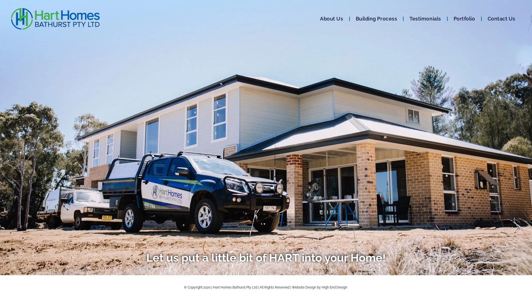  I want to click on Testimonials, so click(425, 19).